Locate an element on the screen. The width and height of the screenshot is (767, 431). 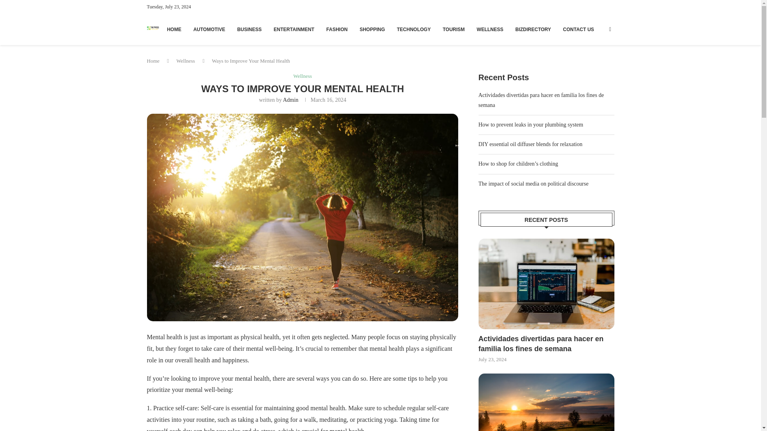
FASHION is located at coordinates (337, 30).